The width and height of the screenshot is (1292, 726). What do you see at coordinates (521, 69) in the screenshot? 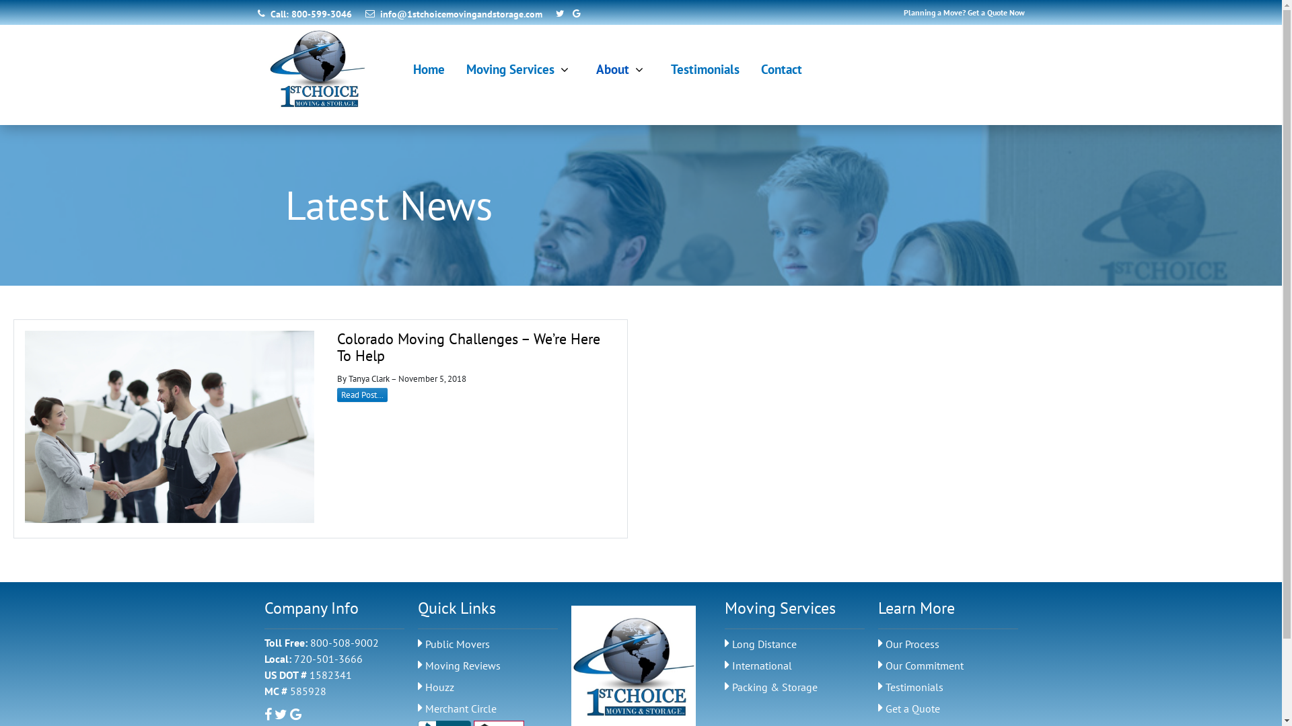
I see `Moving Services` at bounding box center [521, 69].